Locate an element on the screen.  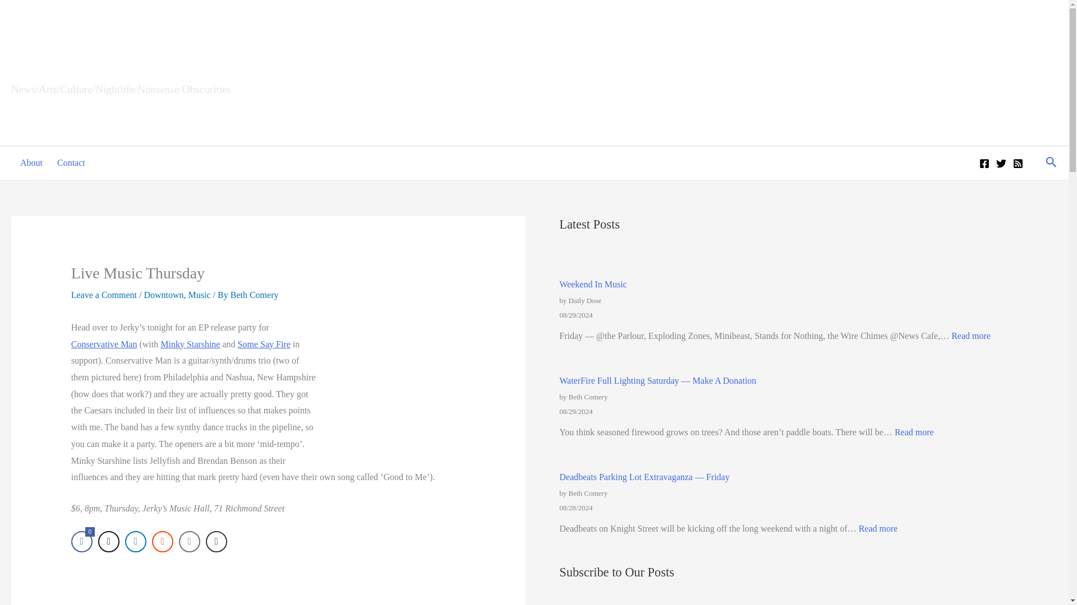
Beth Comery is located at coordinates (255, 295).